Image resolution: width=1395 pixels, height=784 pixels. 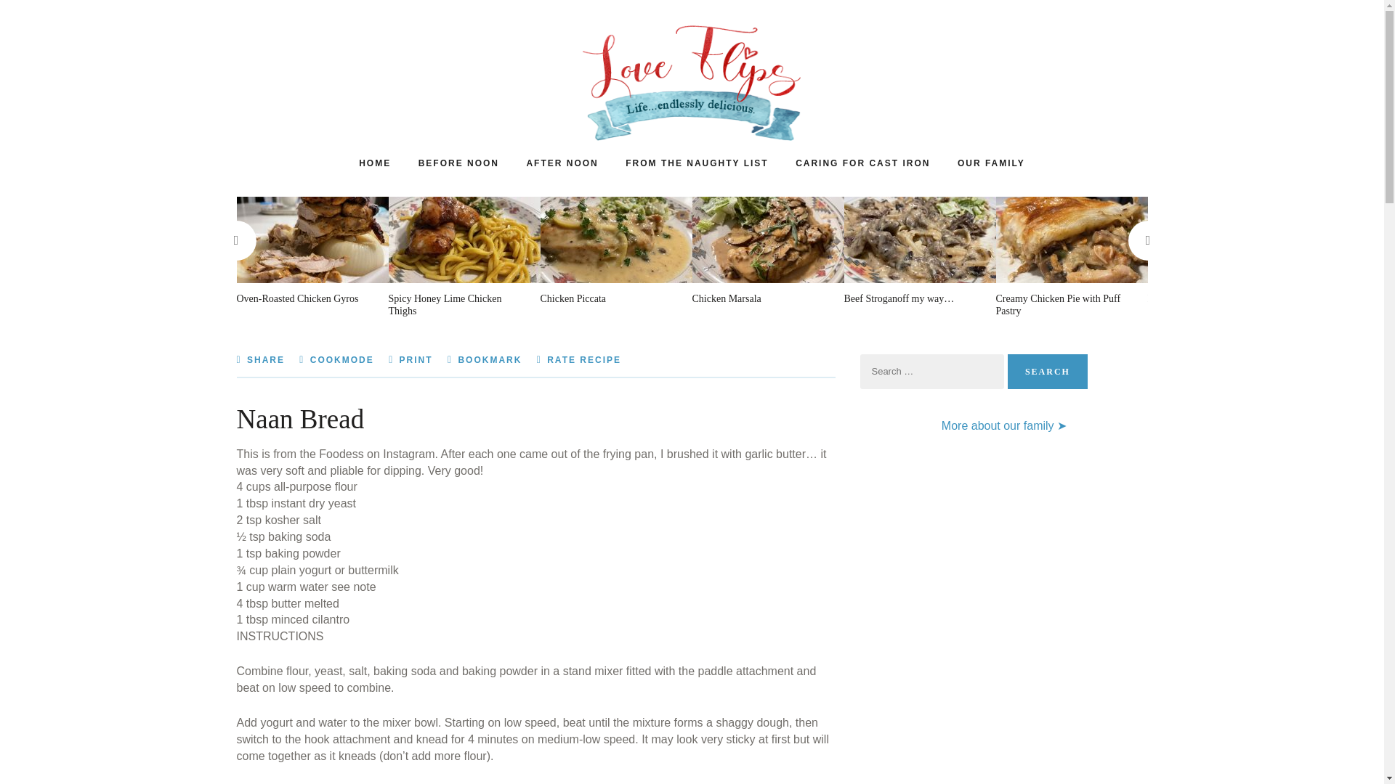 What do you see at coordinates (1064, 305) in the screenshot?
I see `Creamy Chicken Pie with Puff Pastry` at bounding box center [1064, 305].